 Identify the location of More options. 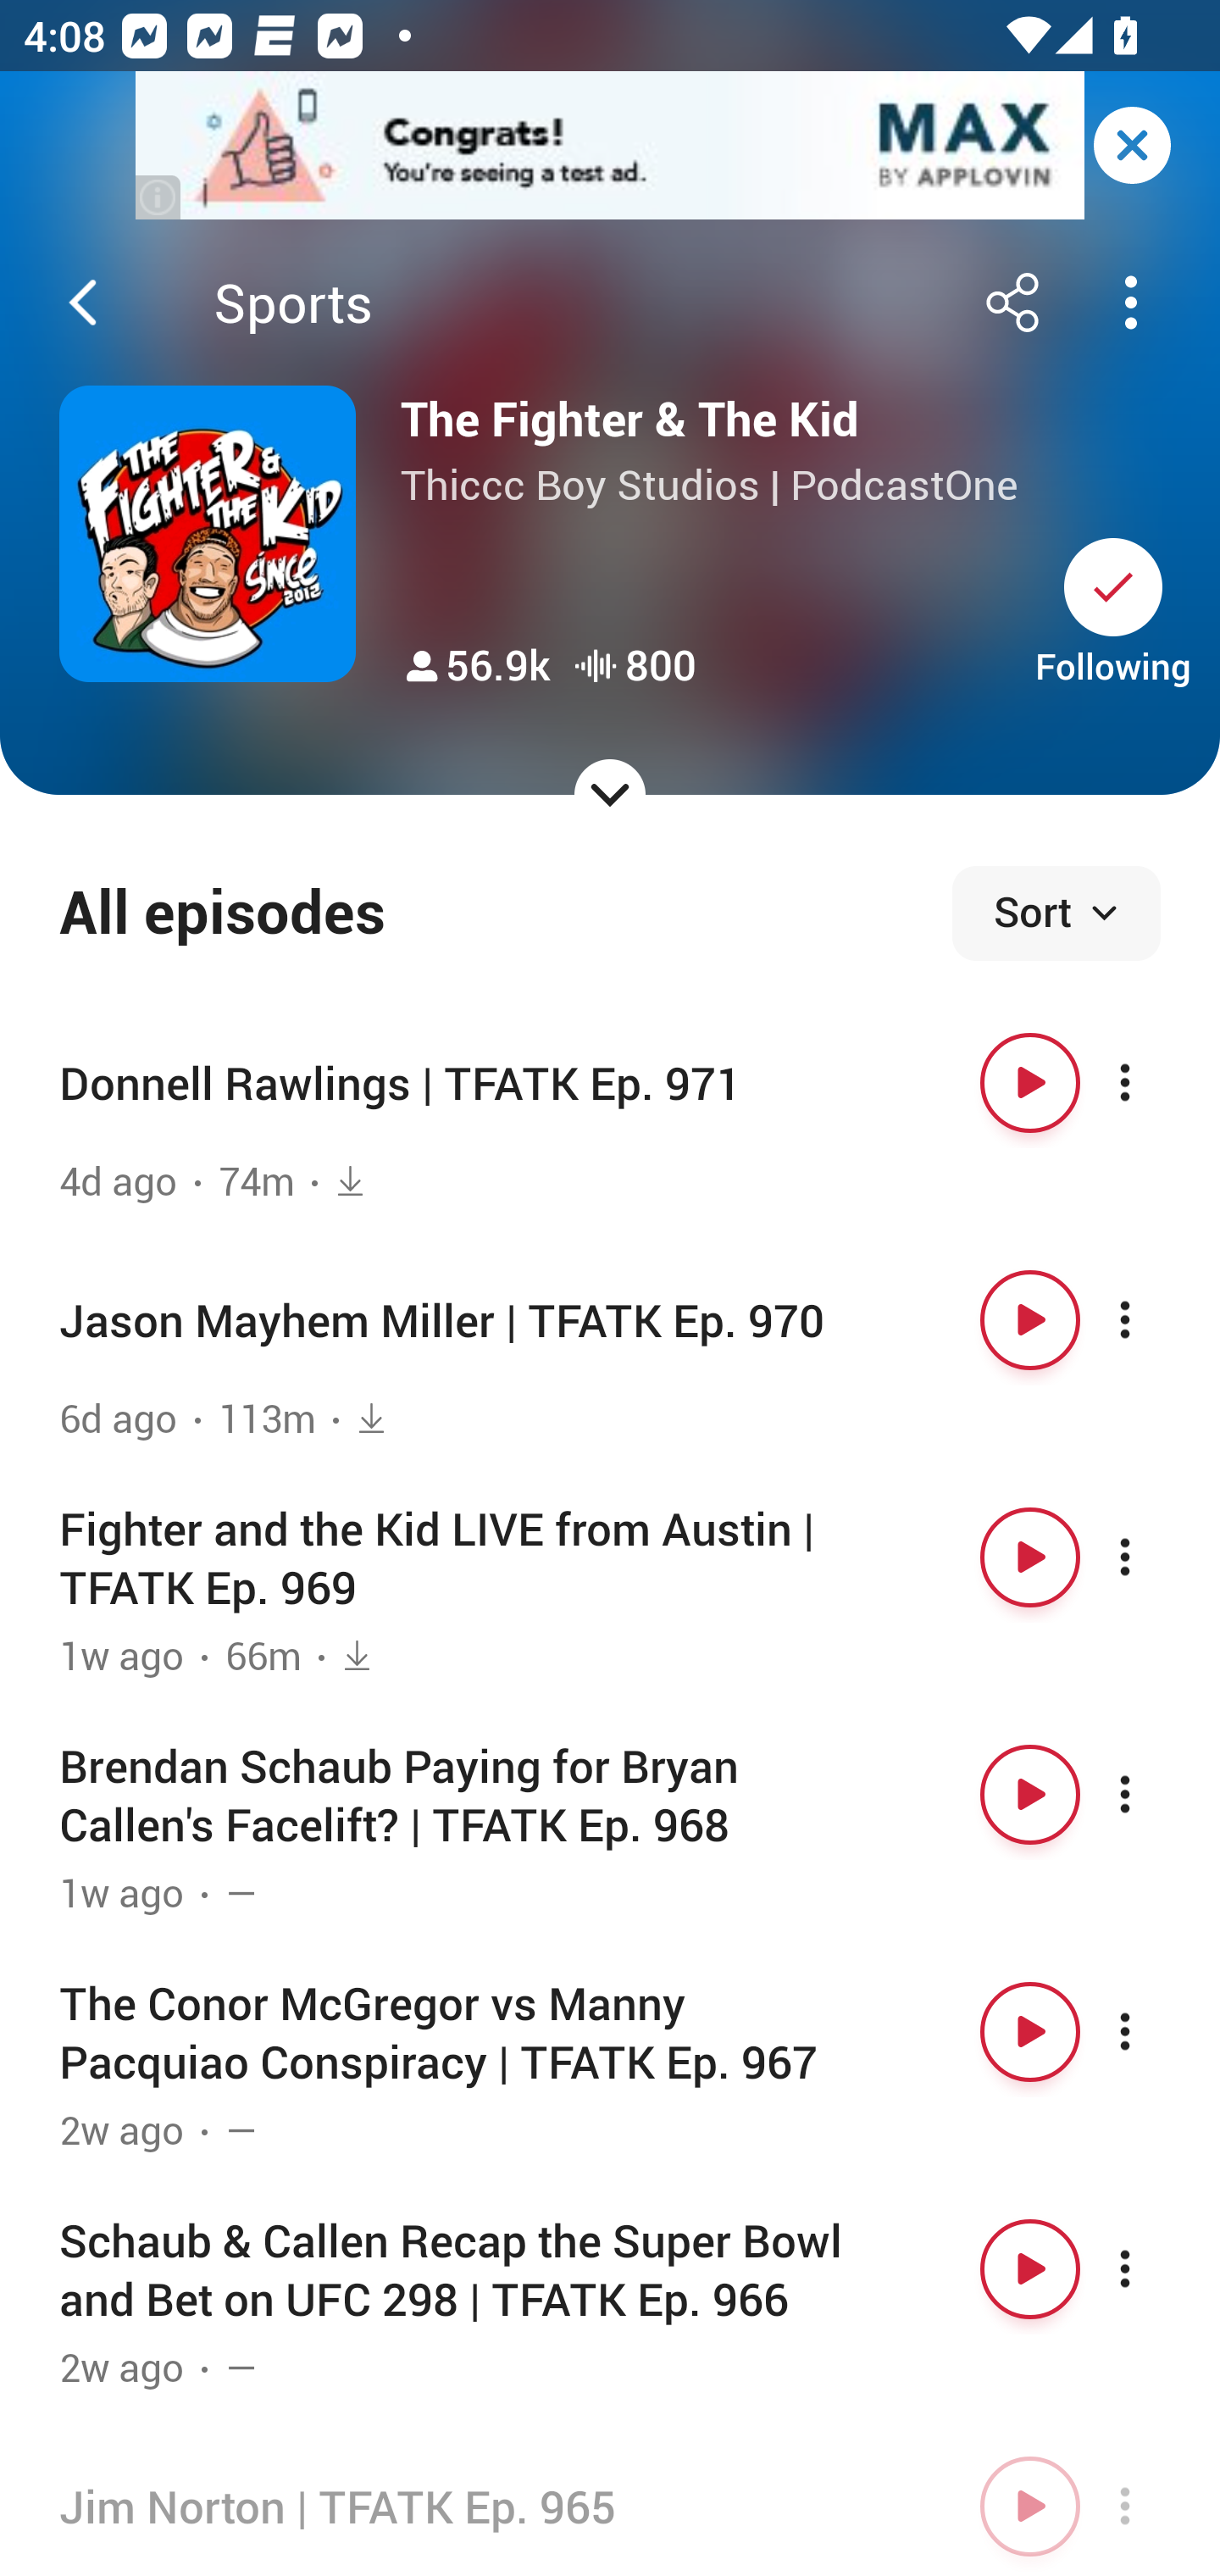
(1154, 1793).